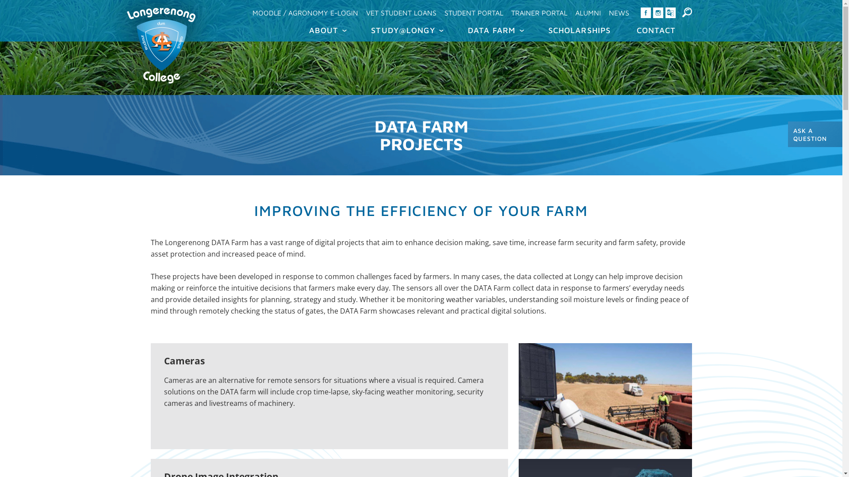  Describe the element at coordinates (401, 13) in the screenshot. I see `VET STUDENT LOANS` at that location.